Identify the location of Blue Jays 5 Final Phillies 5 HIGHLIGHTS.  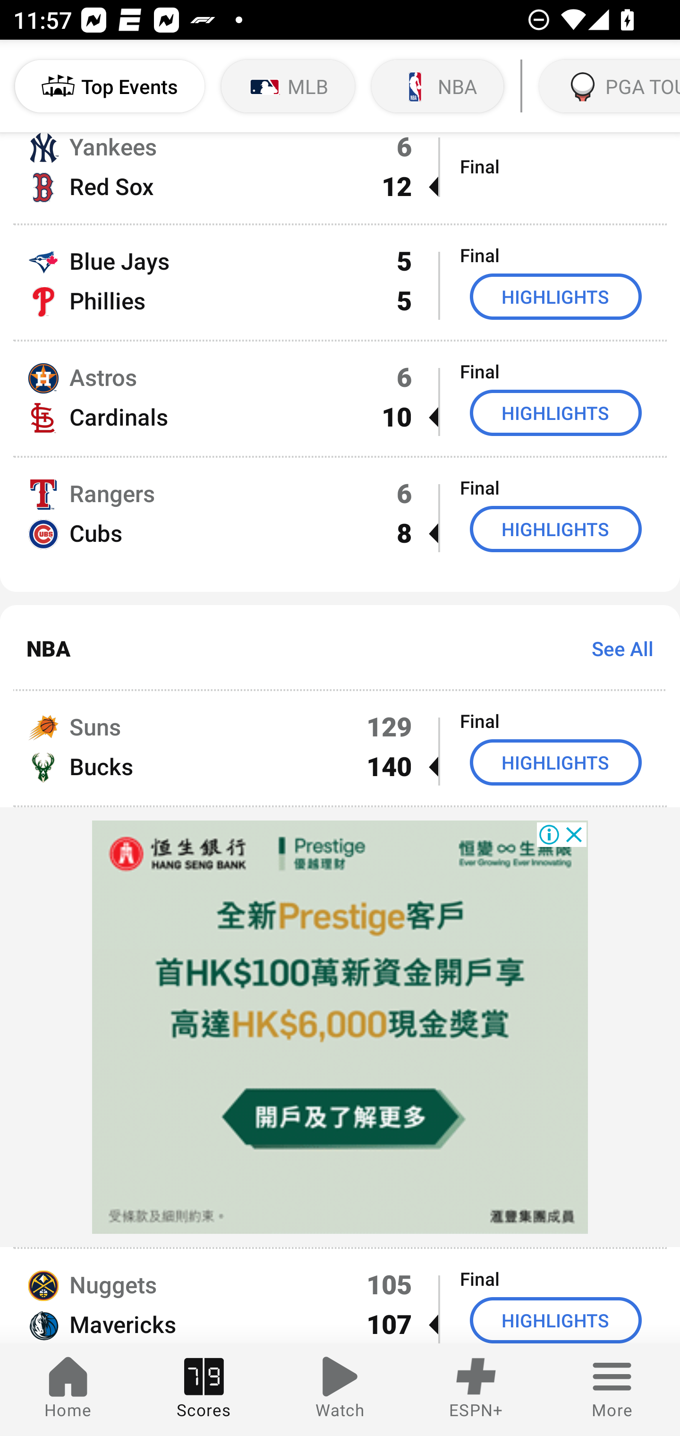
(340, 282).